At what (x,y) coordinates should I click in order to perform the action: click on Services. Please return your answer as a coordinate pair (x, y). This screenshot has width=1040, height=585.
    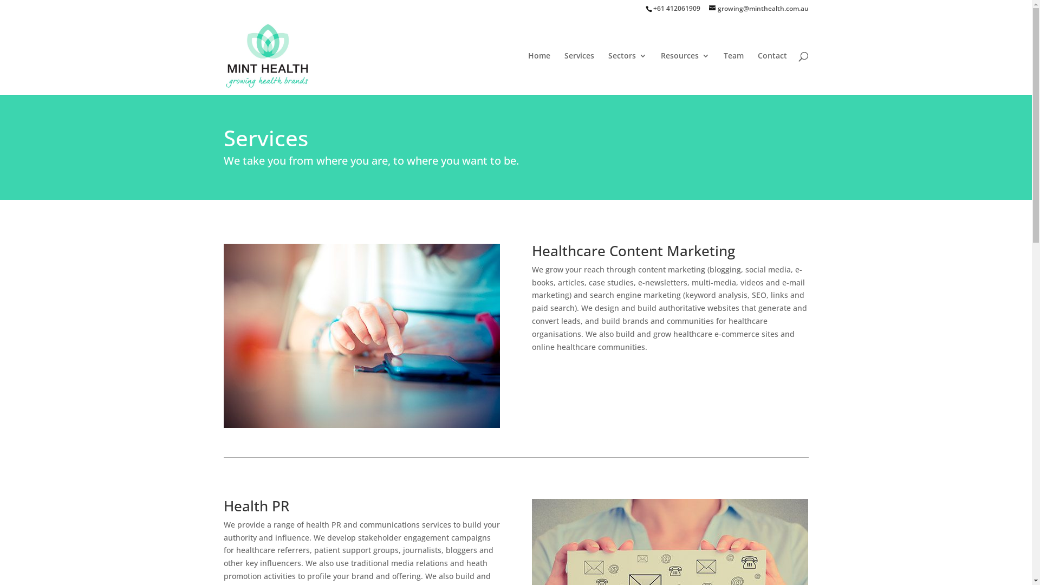
    Looking at the image, I should click on (580, 74).